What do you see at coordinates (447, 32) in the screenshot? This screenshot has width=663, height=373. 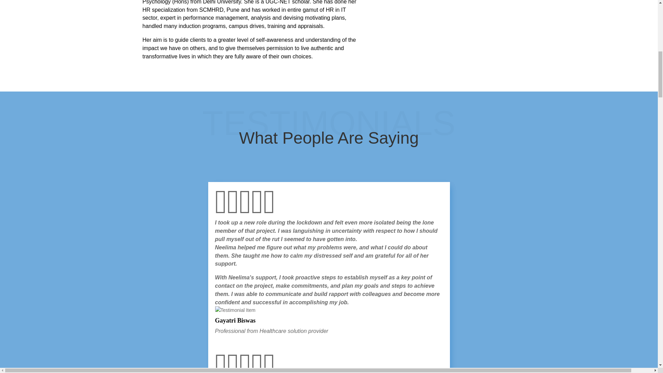 I see `Manisha02-02` at bounding box center [447, 32].